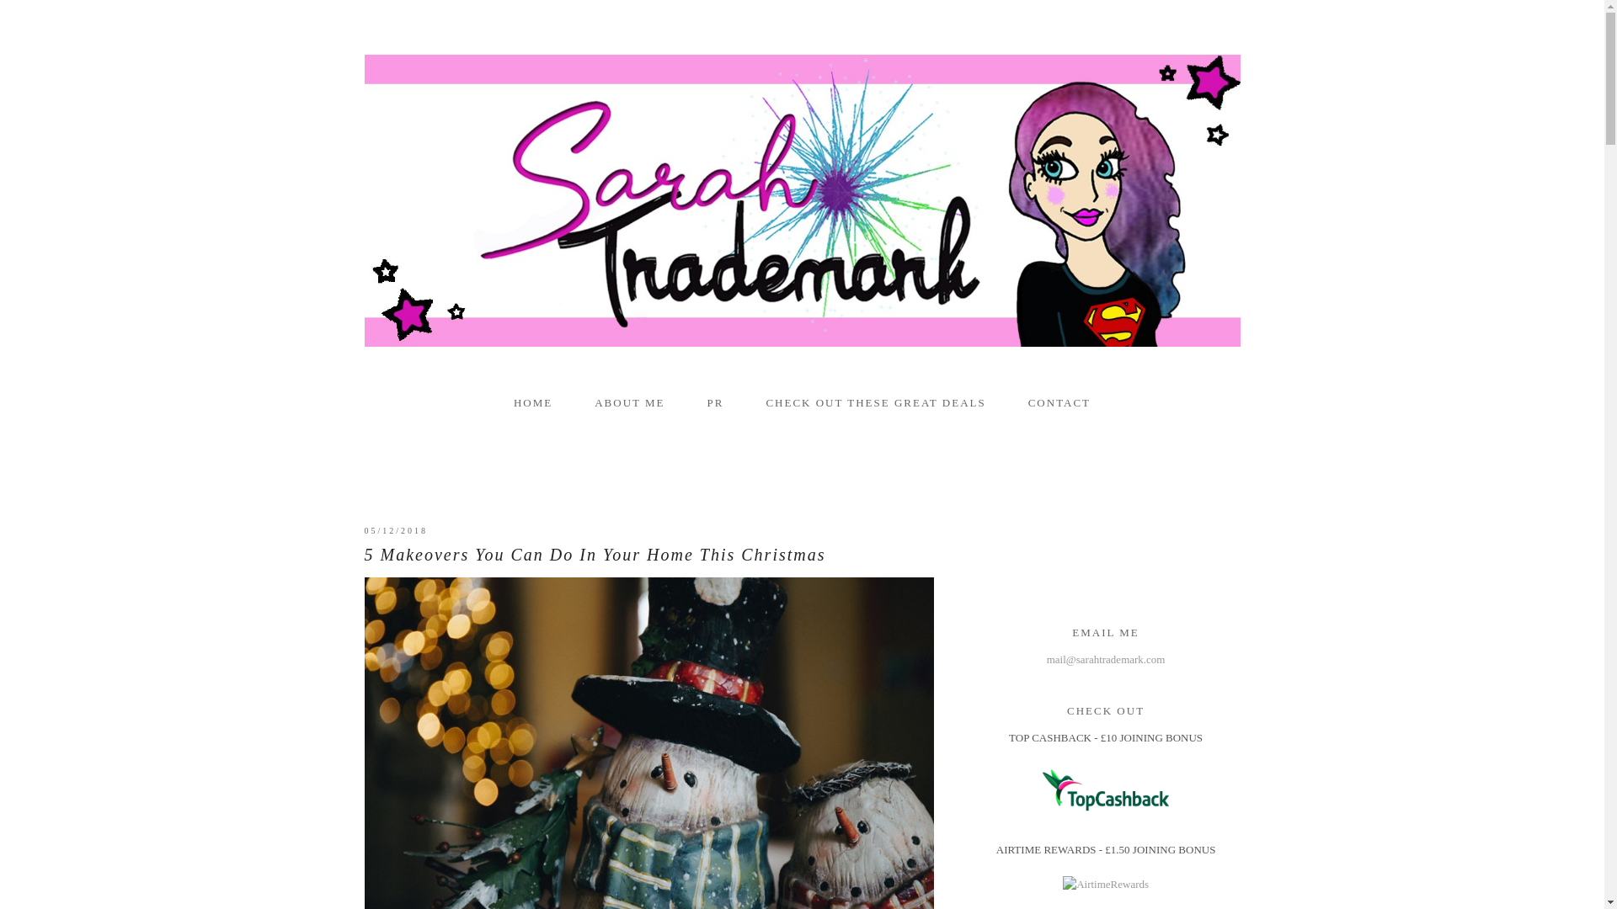  I want to click on CHECK OUT THESE GREAT DEALS, so click(874, 402).